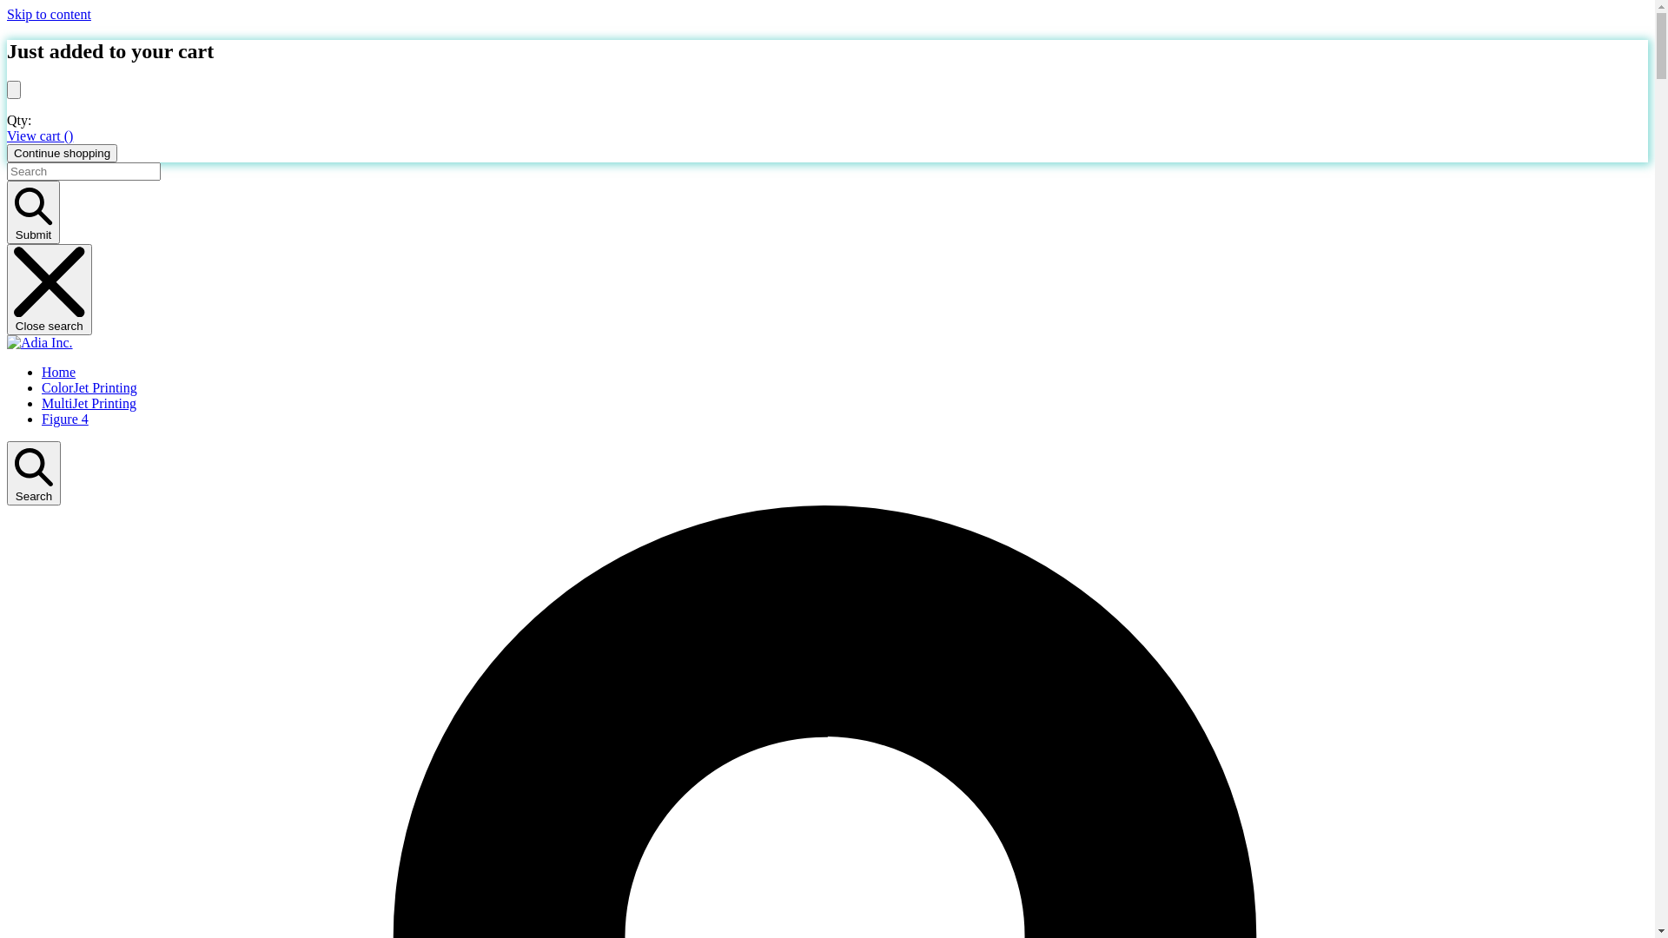 The image size is (1668, 938). I want to click on Continue shopping, so click(63, 153).